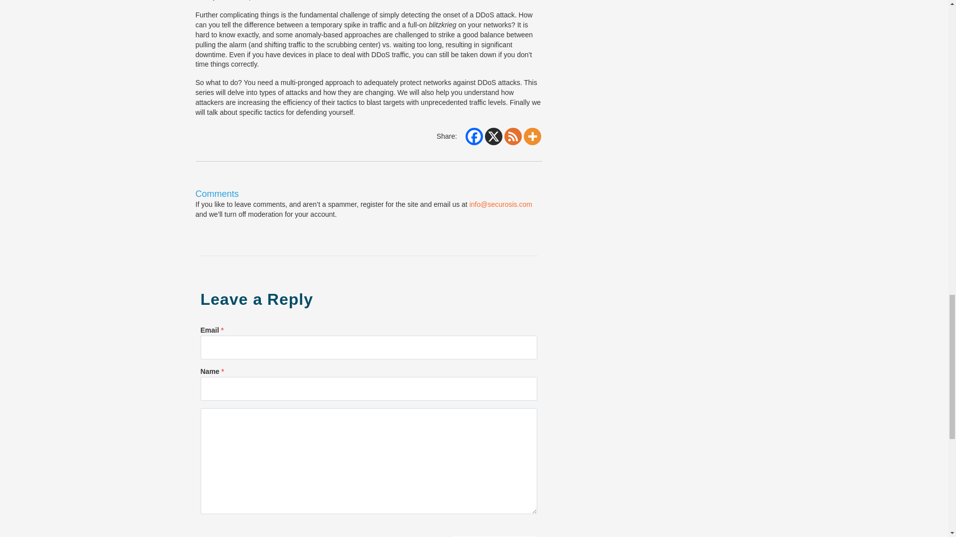 The image size is (956, 537). What do you see at coordinates (474, 136) in the screenshot?
I see `Facebook` at bounding box center [474, 136].